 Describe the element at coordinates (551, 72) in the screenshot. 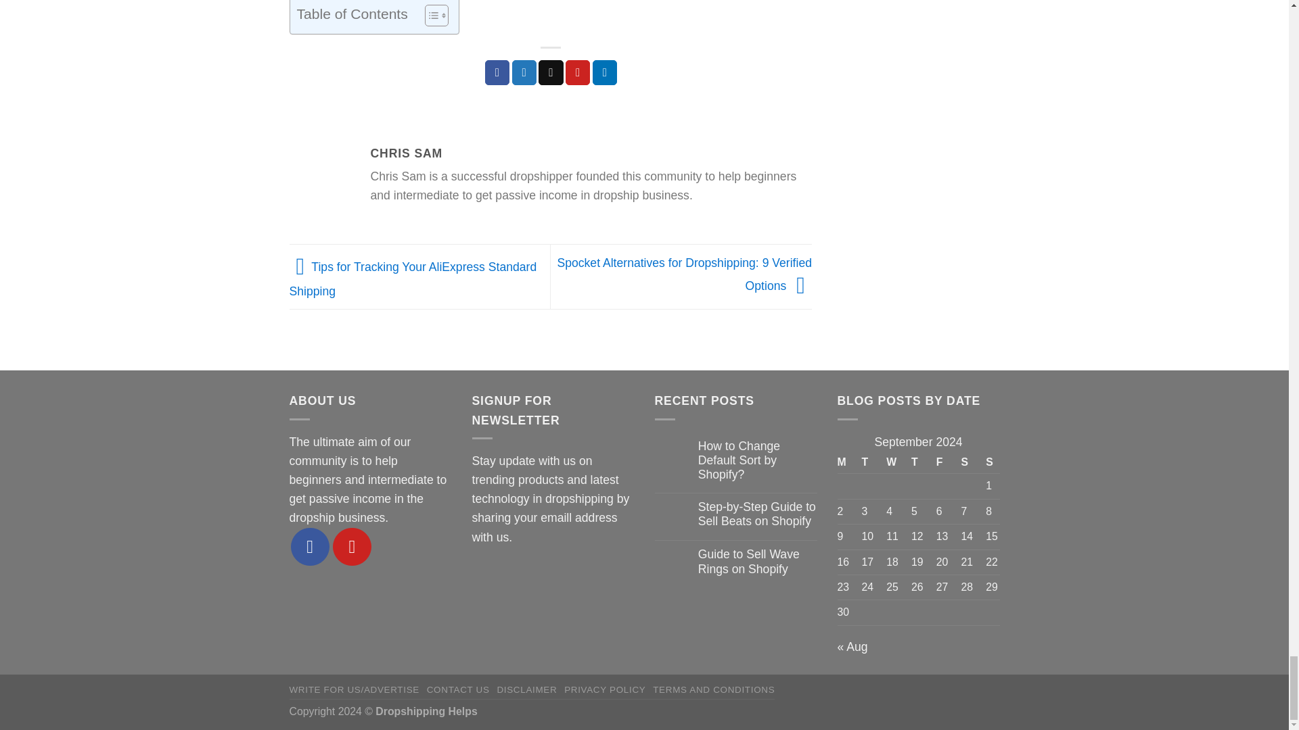

I see `Email to a Friend` at that location.